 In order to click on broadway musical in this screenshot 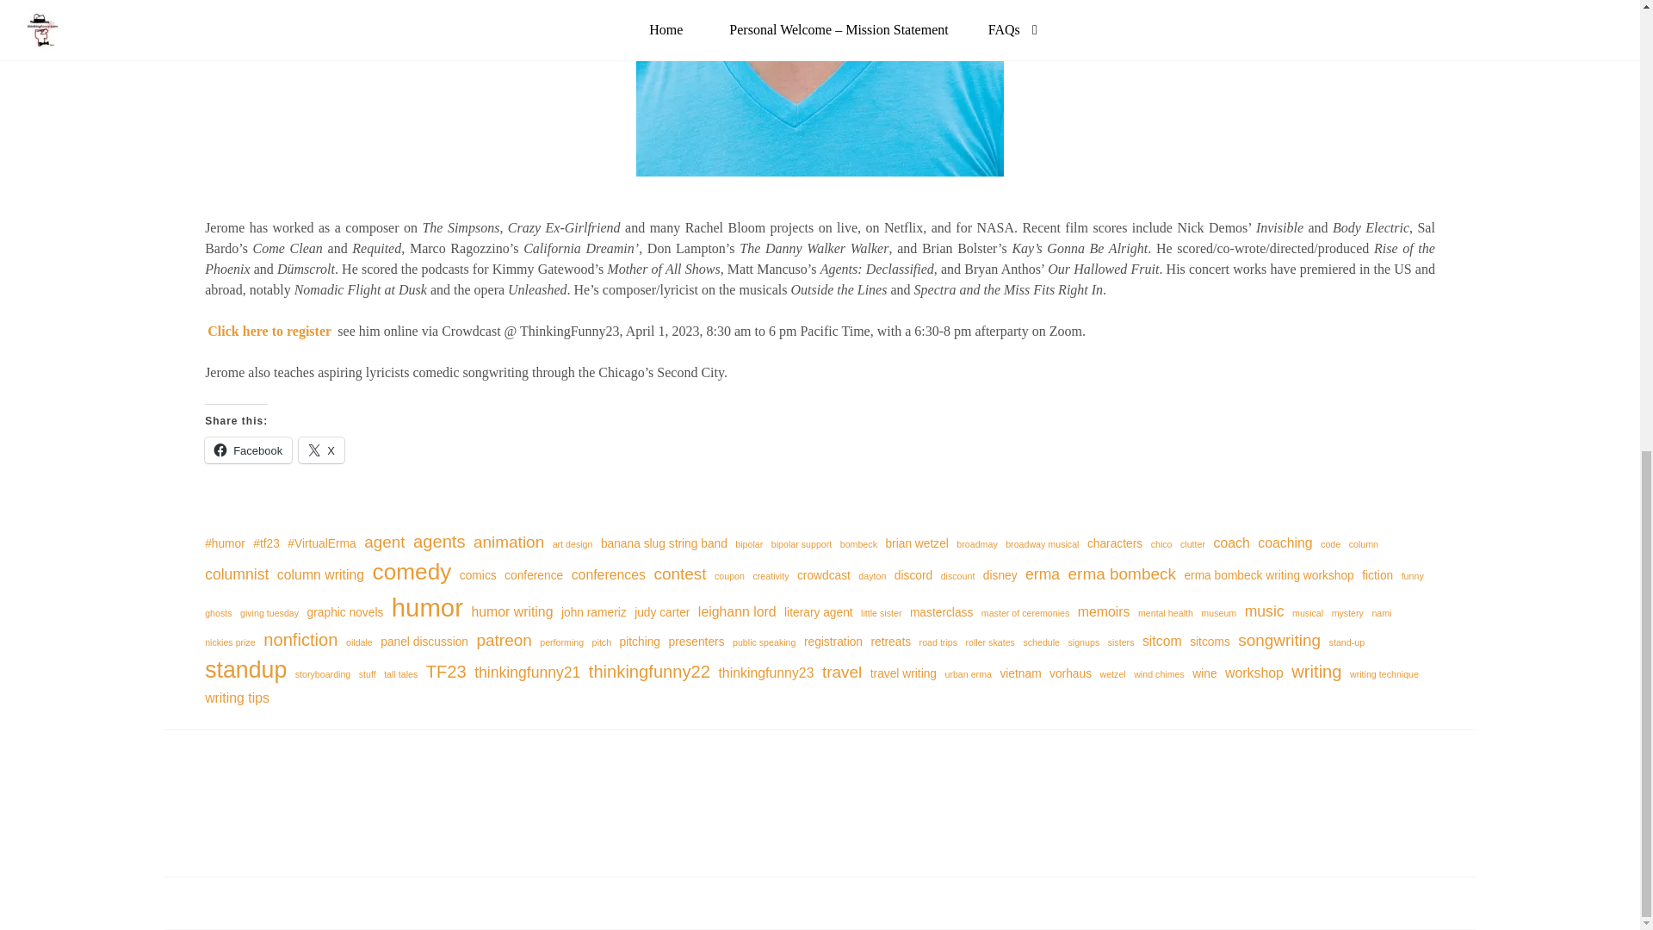, I will do `click(1042, 544)`.